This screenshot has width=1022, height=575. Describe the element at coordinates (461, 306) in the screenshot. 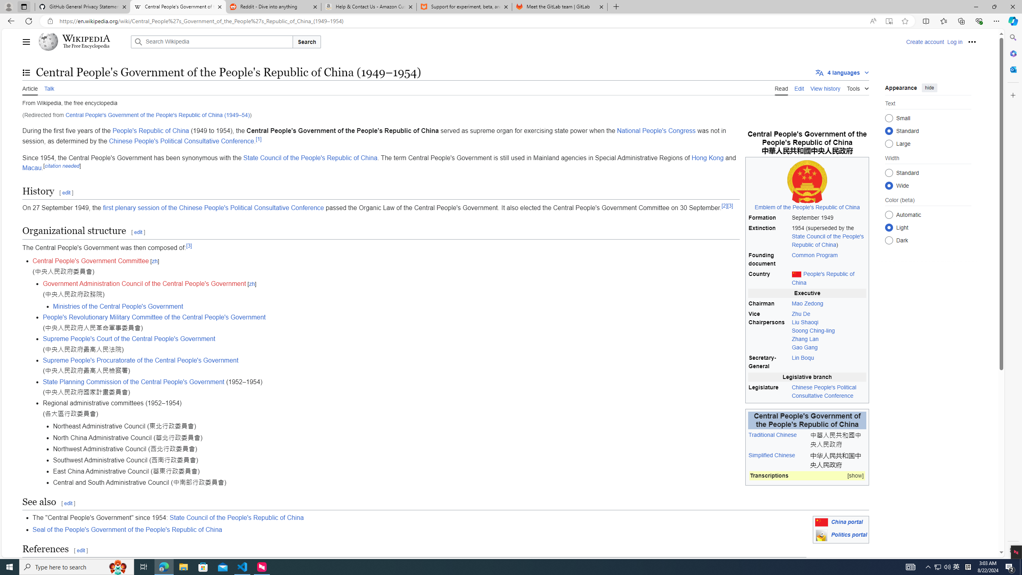

I see `Ministries of the Central People's Government` at that location.